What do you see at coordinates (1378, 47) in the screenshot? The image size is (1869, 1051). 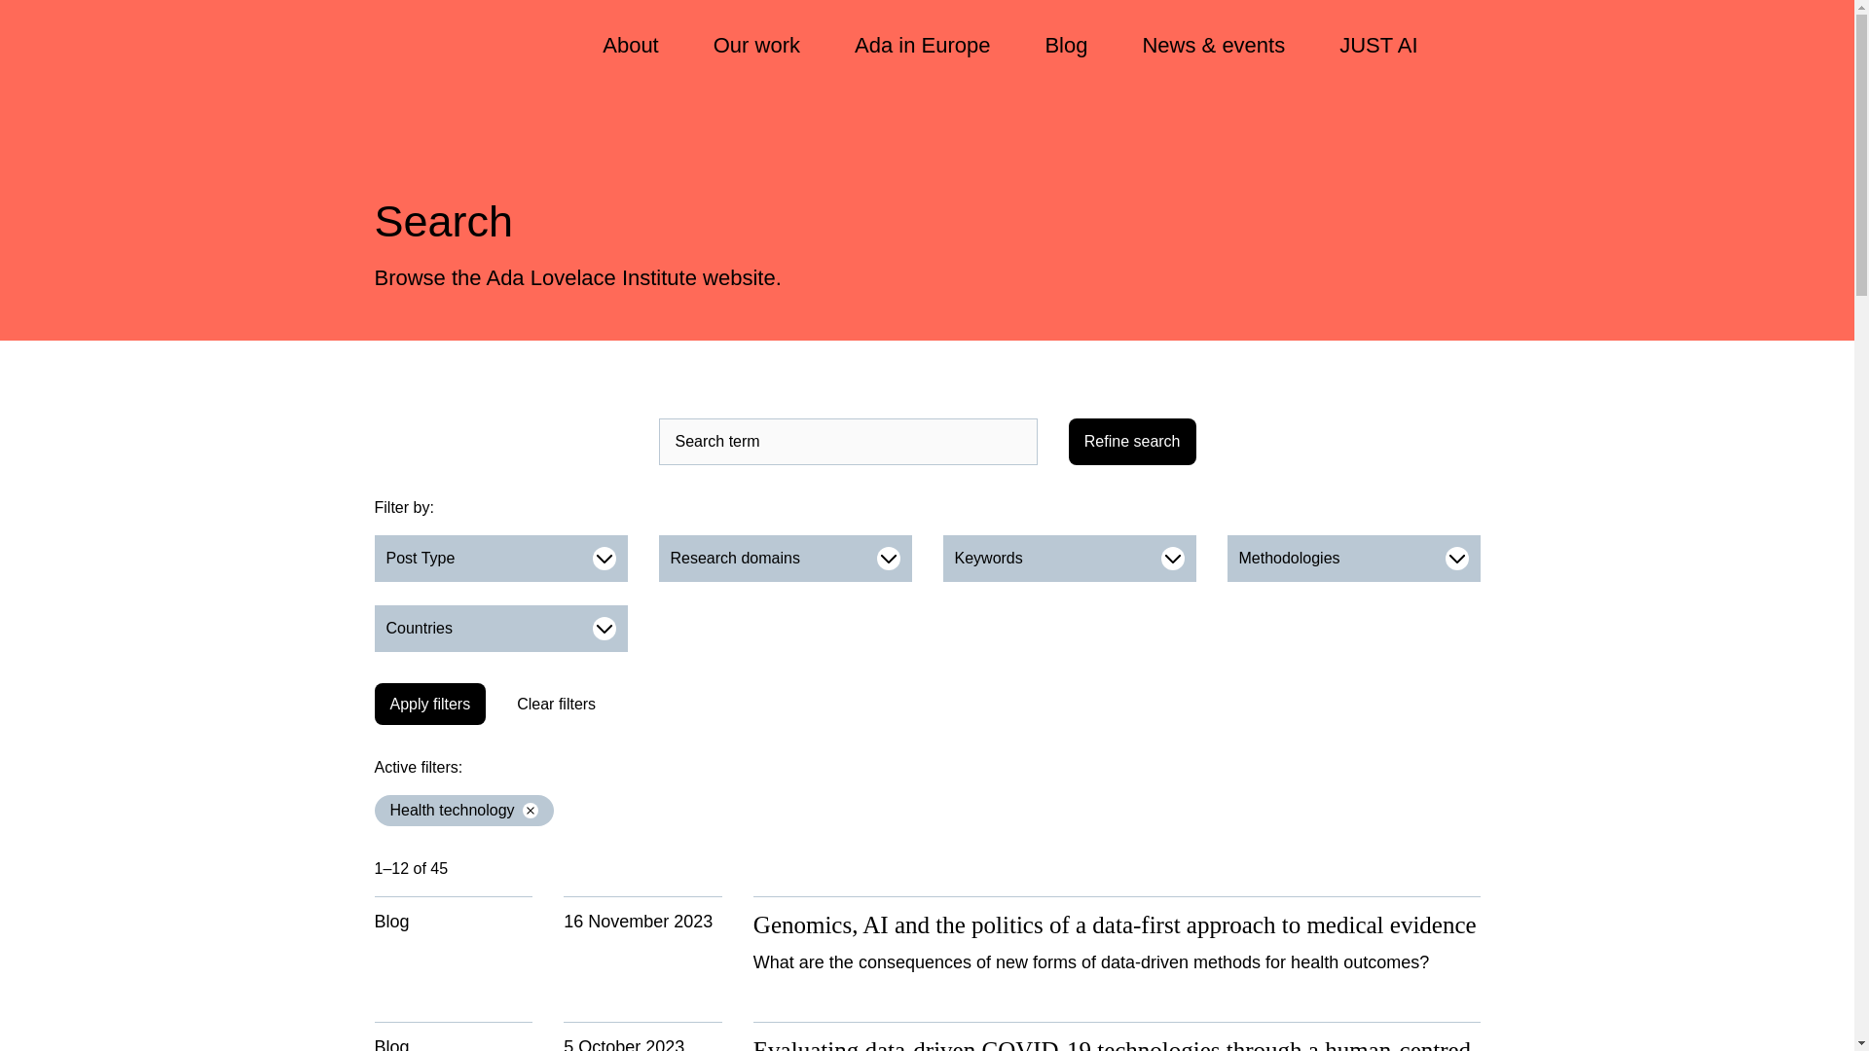 I see `JUST AI` at bounding box center [1378, 47].